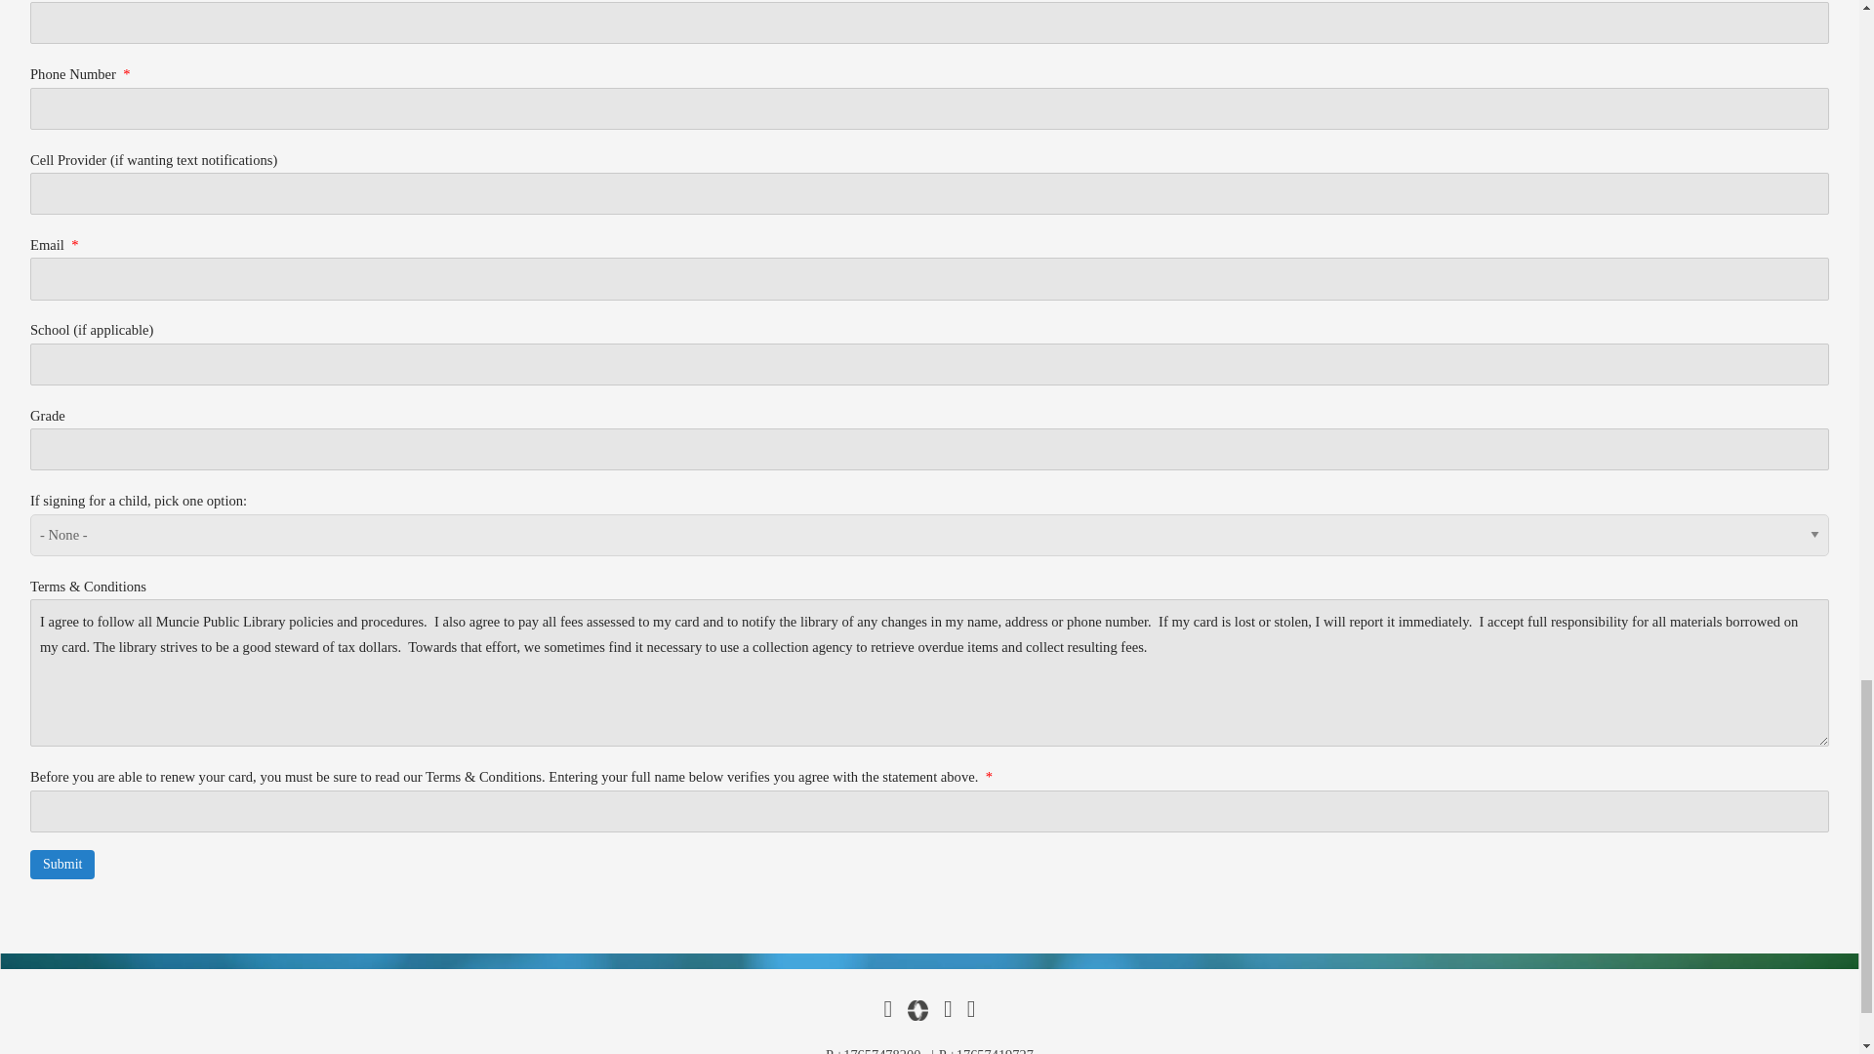 This screenshot has width=1874, height=1054. I want to click on Submit, so click(62, 864).